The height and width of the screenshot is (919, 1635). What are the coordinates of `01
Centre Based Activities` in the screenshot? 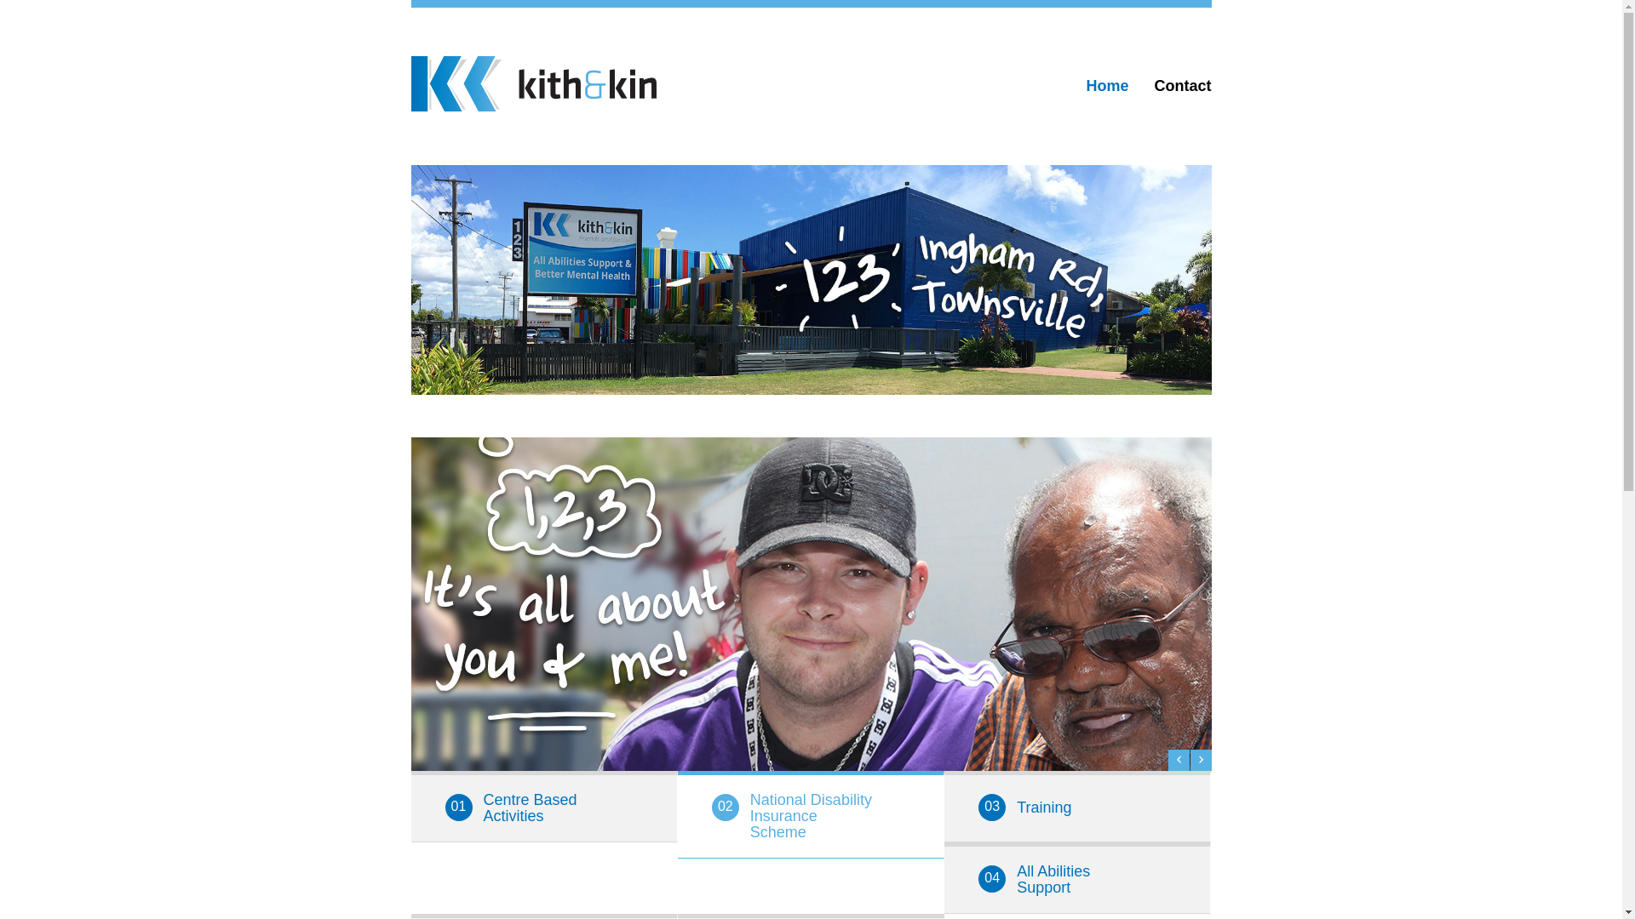 It's located at (543, 807).